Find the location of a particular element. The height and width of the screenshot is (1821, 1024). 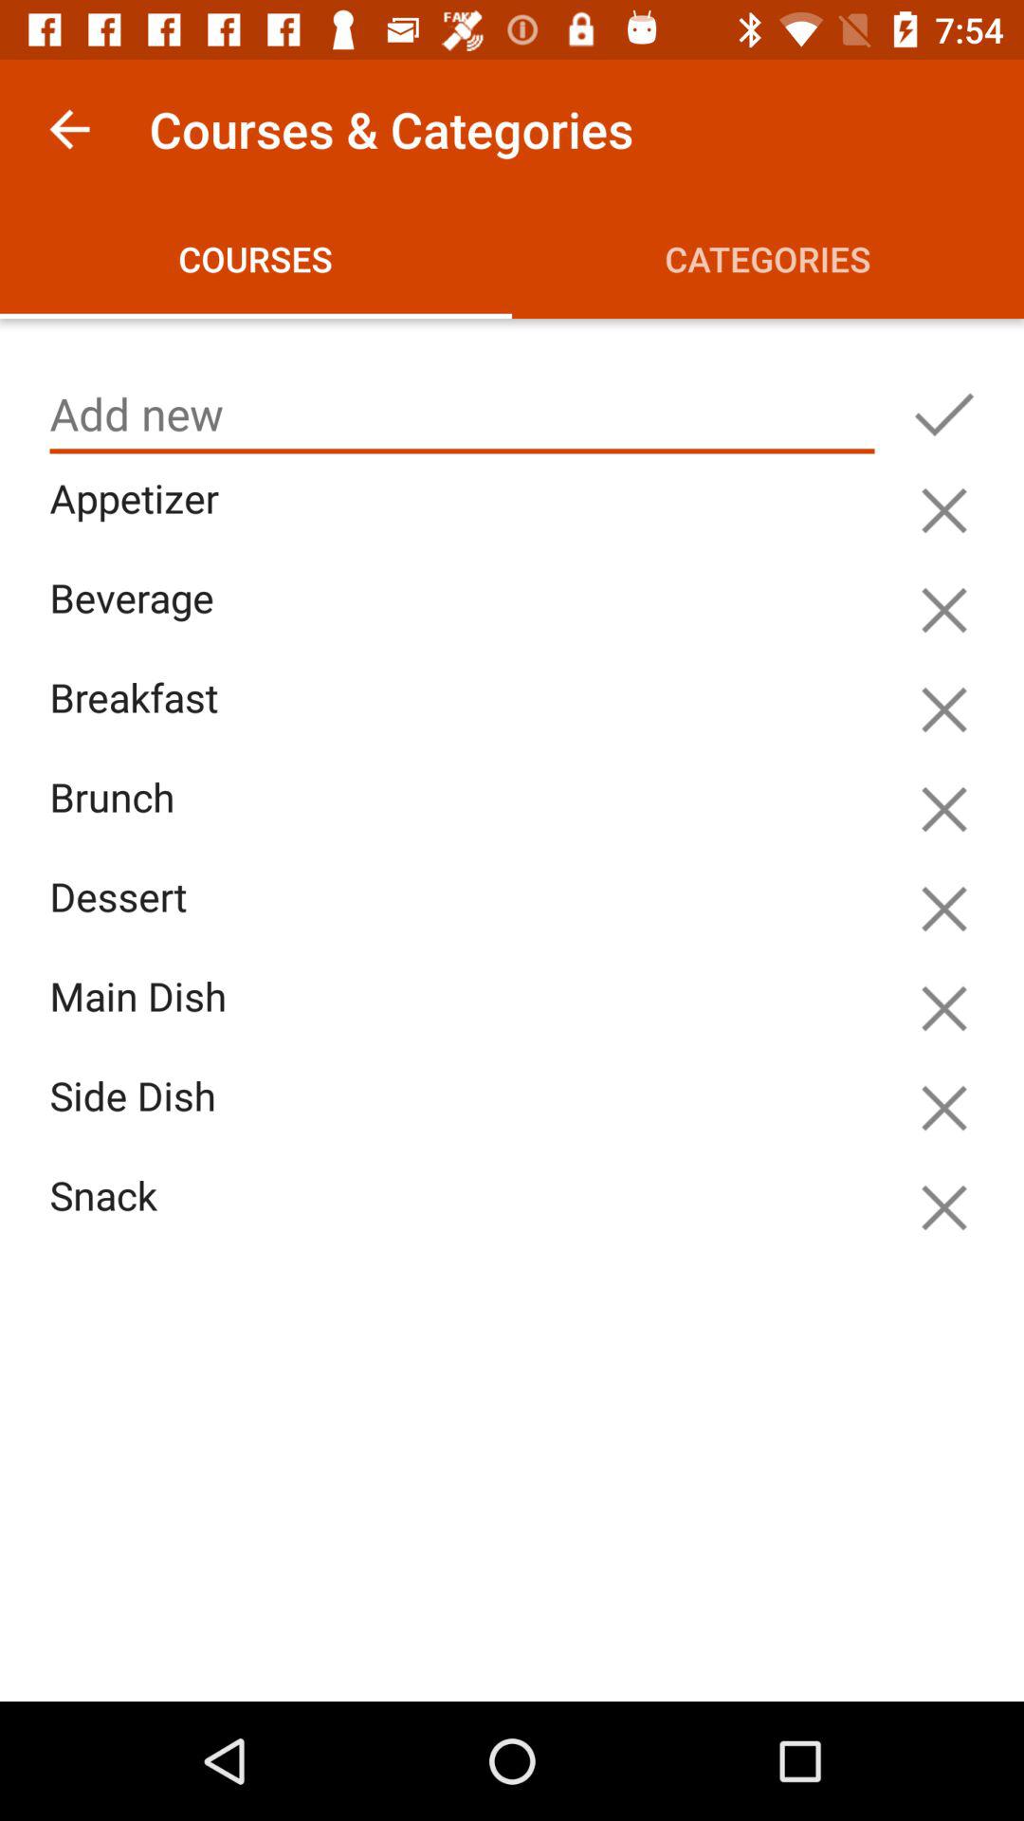

click item to the left of the courses & categories app is located at coordinates (69, 129).